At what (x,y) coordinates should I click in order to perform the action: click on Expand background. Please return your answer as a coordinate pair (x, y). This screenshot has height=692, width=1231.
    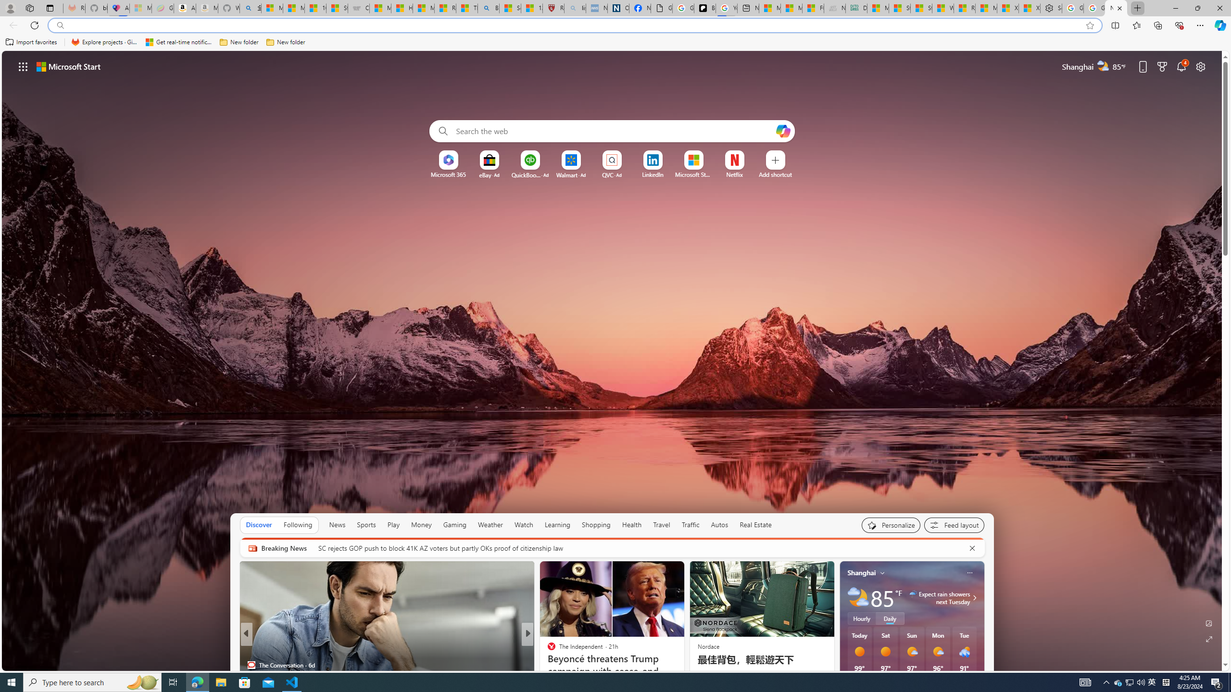
    Looking at the image, I should click on (1209, 639).